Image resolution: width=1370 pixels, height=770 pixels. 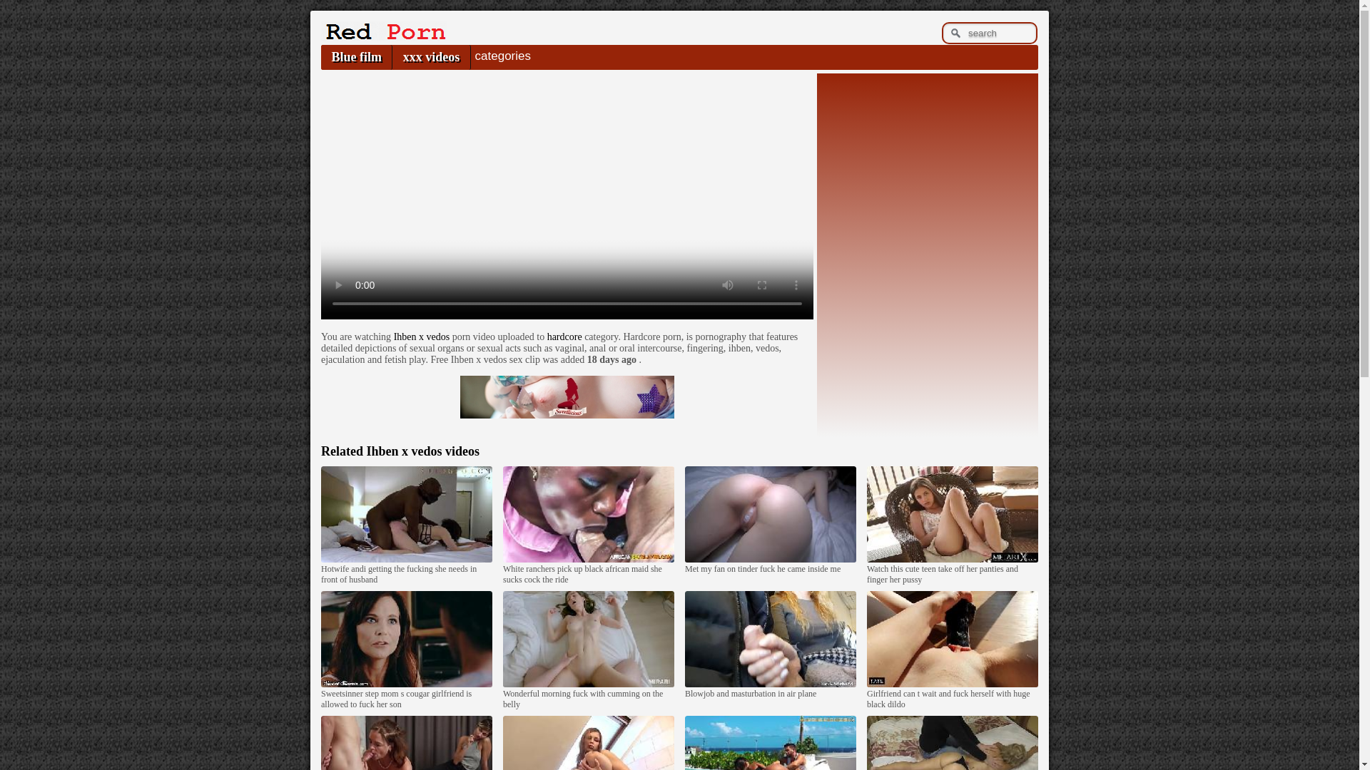 I want to click on Indian Porn, so click(x=383, y=37).